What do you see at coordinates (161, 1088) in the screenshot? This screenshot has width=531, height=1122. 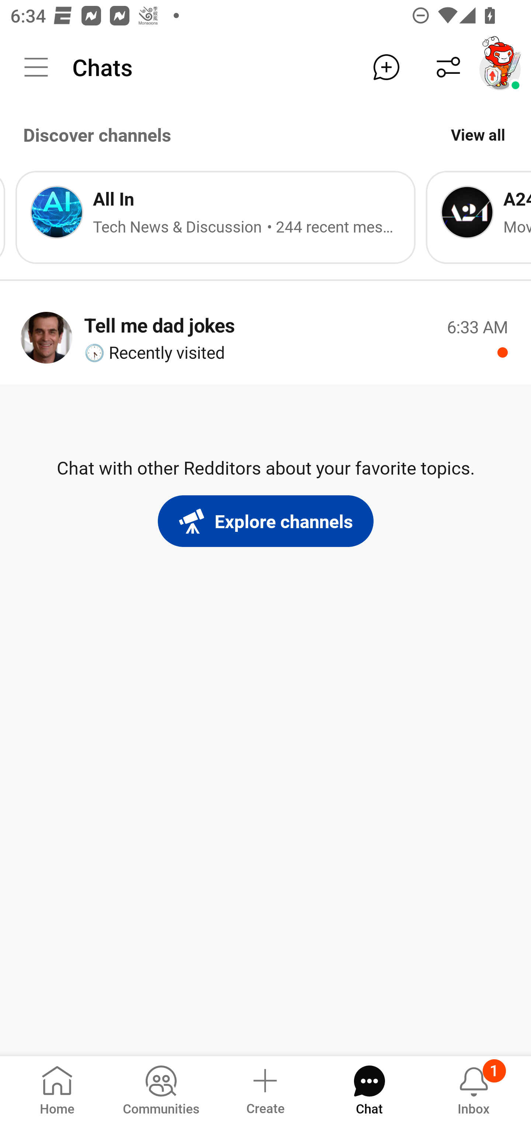 I see `Communities` at bounding box center [161, 1088].